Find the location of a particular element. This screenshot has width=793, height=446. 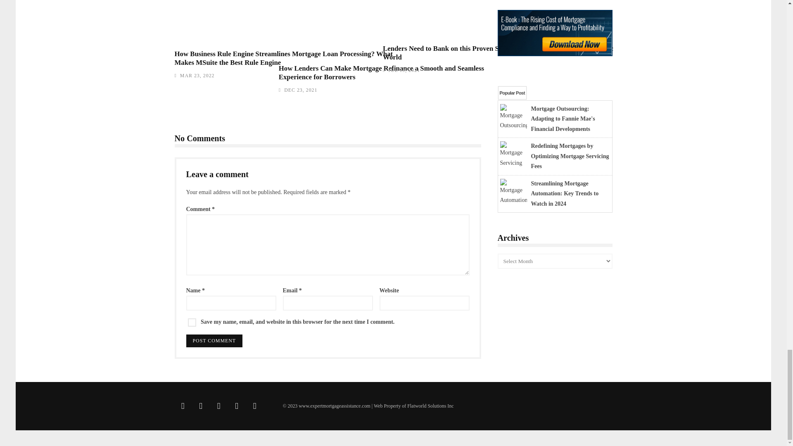

yes is located at coordinates (192, 322).